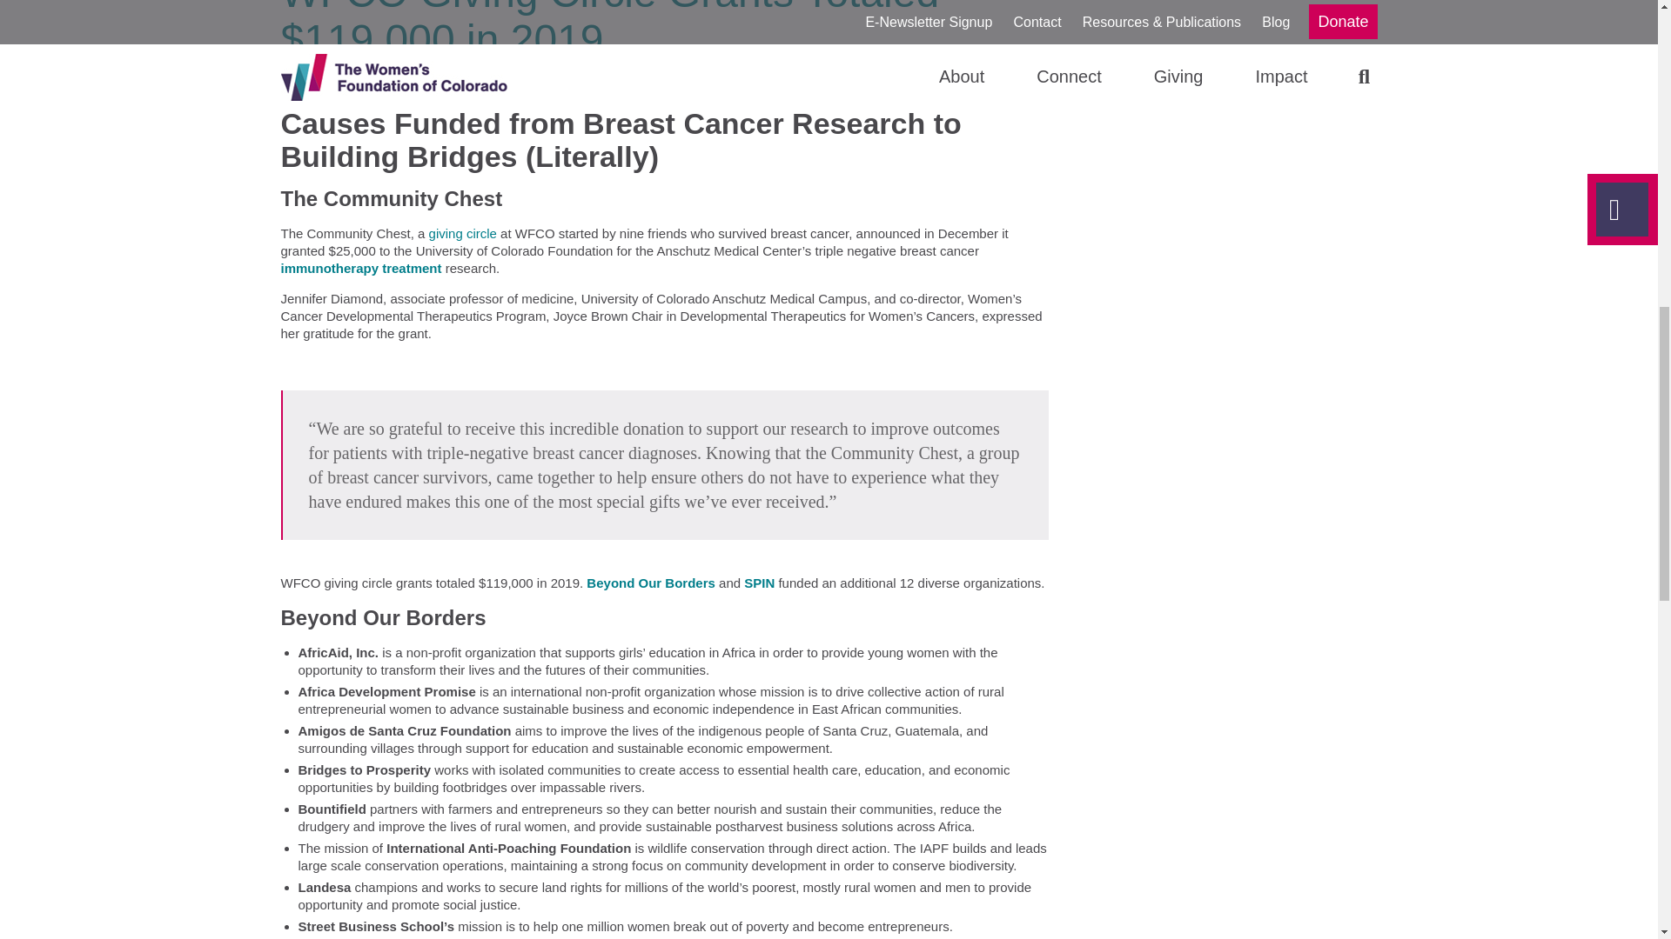 The height and width of the screenshot is (939, 1671). What do you see at coordinates (463, 233) in the screenshot?
I see `giving circle` at bounding box center [463, 233].